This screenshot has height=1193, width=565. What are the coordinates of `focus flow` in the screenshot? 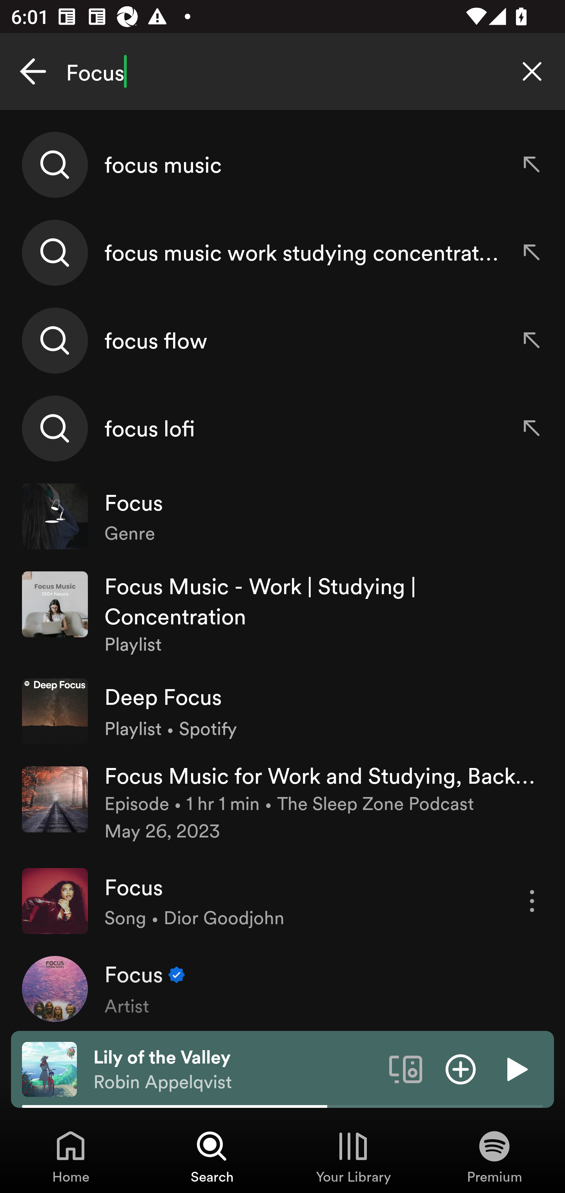 It's located at (282, 340).